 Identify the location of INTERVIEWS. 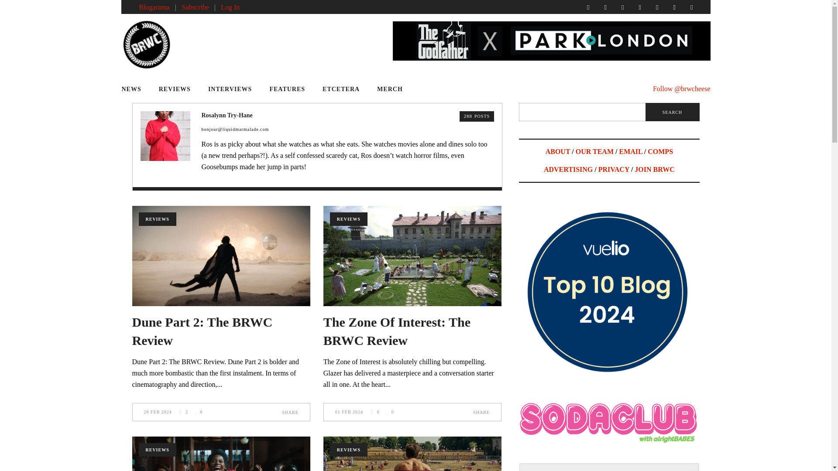
(230, 89).